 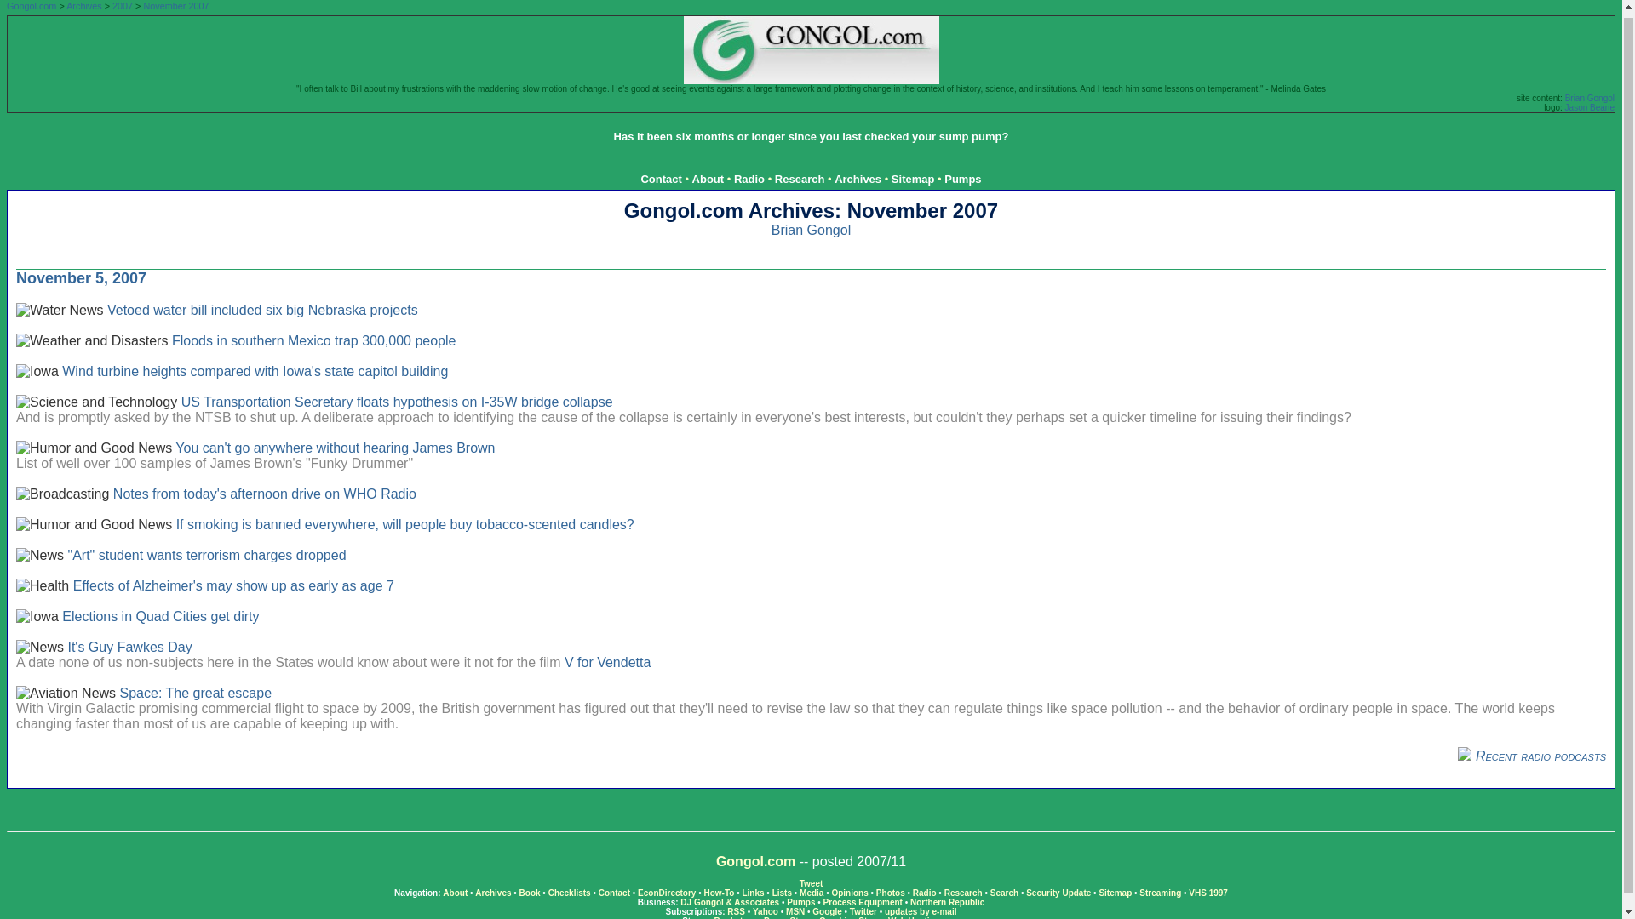 What do you see at coordinates (160, 616) in the screenshot?
I see `Elections in Quad Cities get dirty` at bounding box center [160, 616].